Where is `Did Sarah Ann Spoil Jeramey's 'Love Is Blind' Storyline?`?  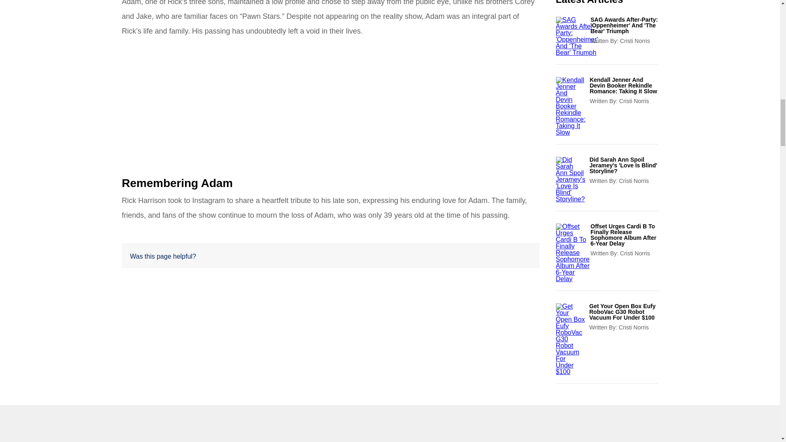
Did Sarah Ann Spoil Jeramey's 'Love Is Blind' Storyline? is located at coordinates (624, 165).